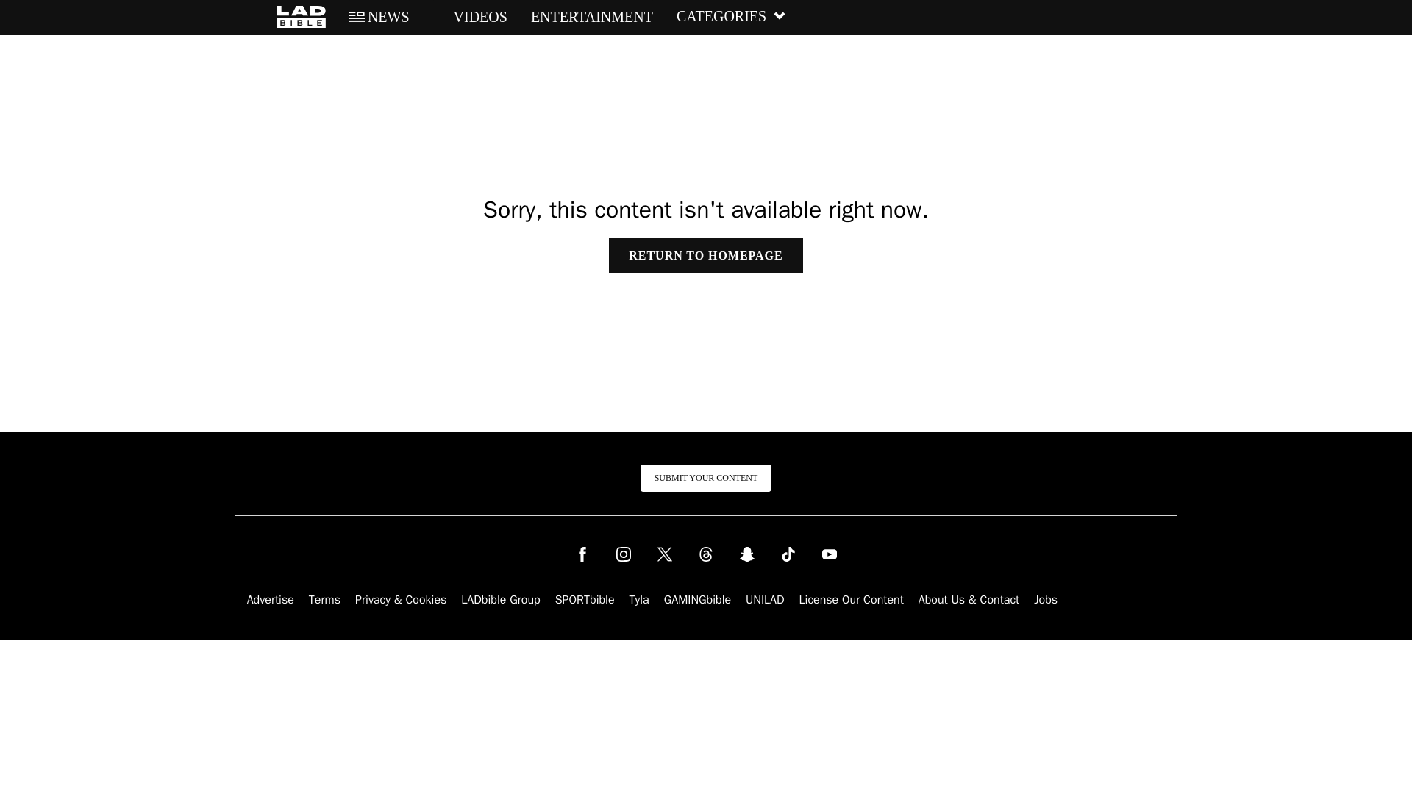 Image resolution: width=1412 pixels, height=794 pixels. I want to click on RETURN TO HOMEPAGE, so click(705, 256).